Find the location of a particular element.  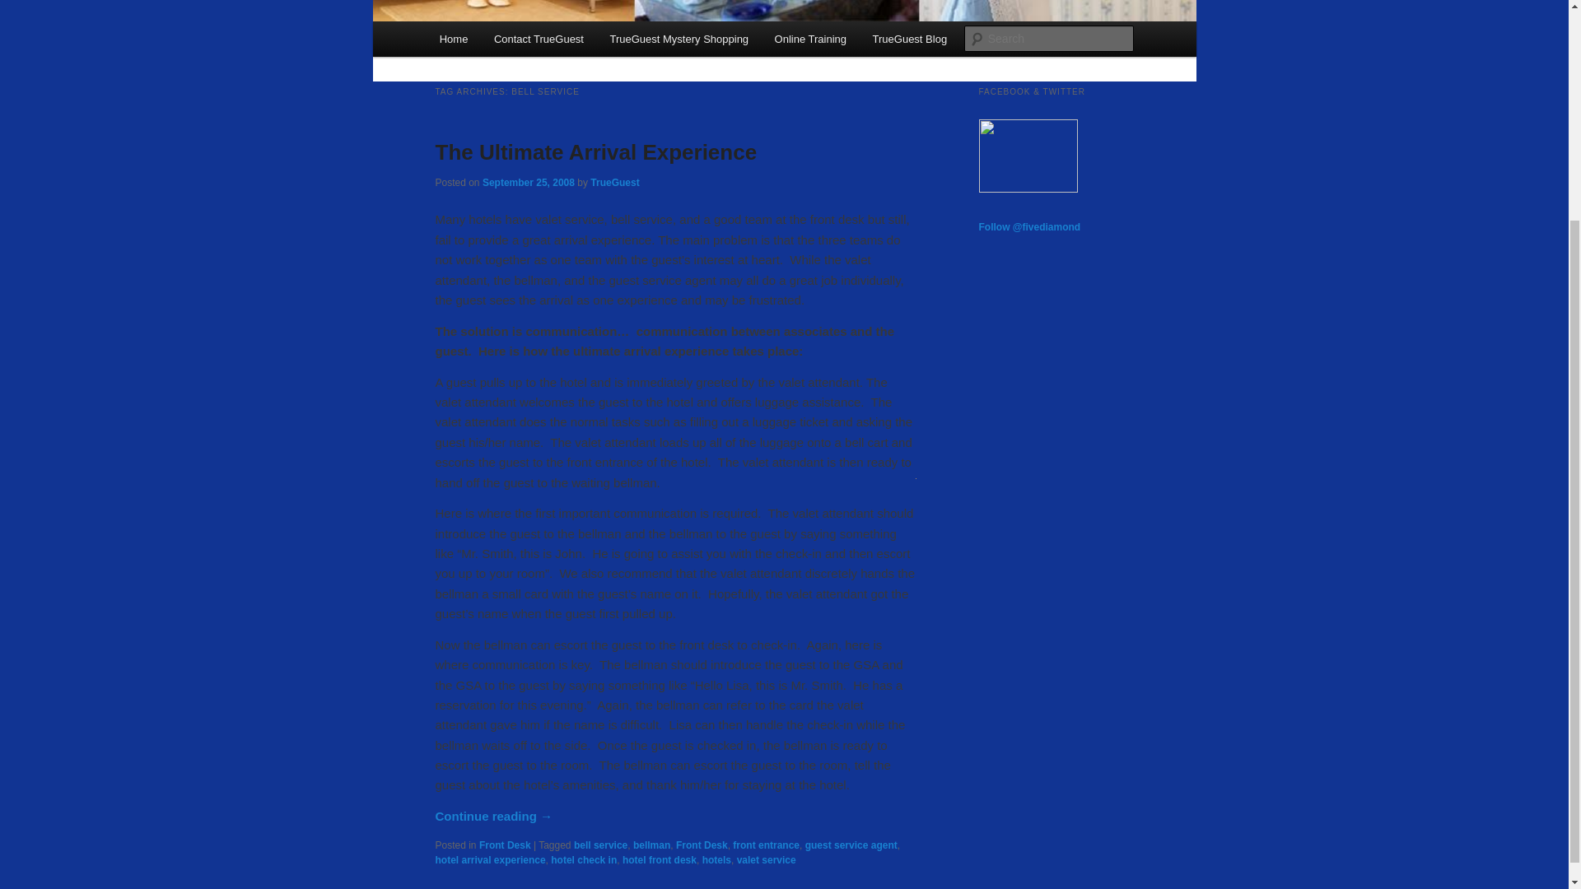

TrueGuest Blog is located at coordinates (909, 39).